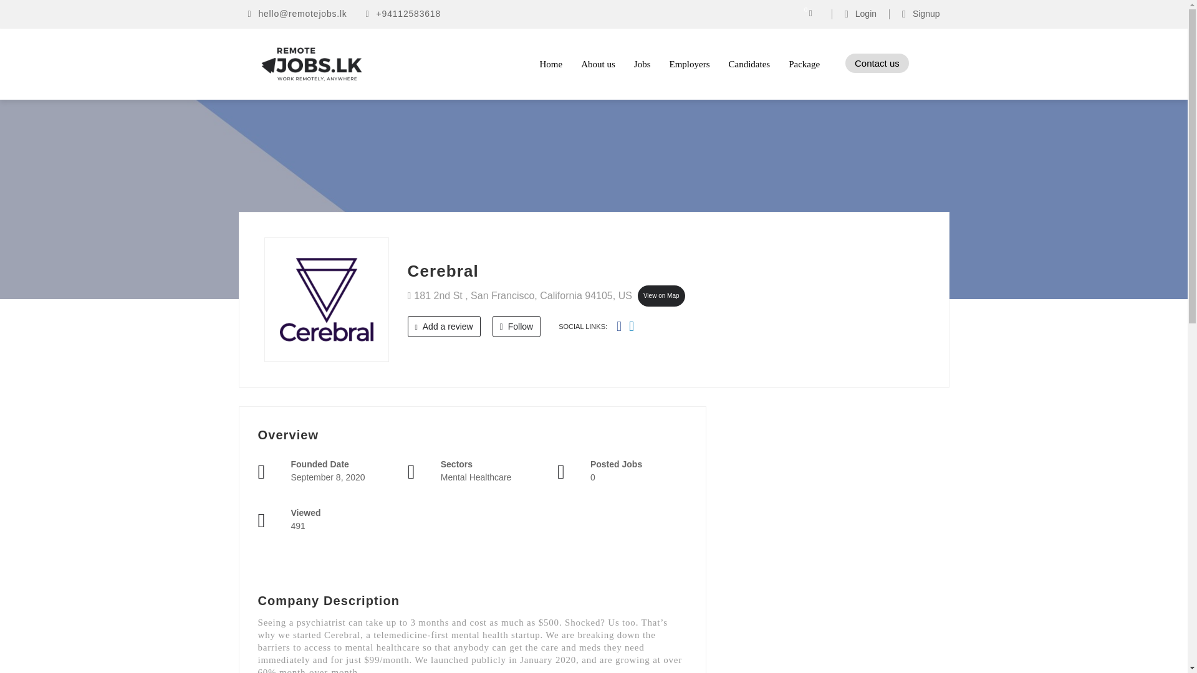  Describe the element at coordinates (860, 14) in the screenshot. I see `Login` at that location.